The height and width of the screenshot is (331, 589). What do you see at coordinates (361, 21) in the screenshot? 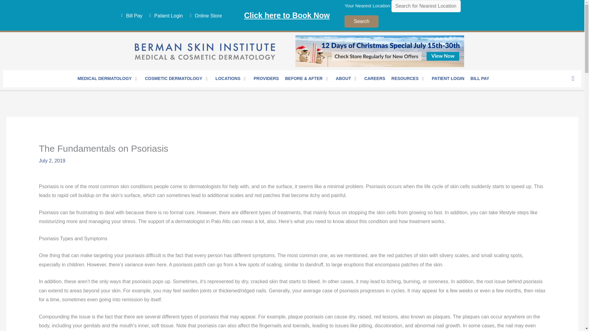
I see `Search` at bounding box center [361, 21].